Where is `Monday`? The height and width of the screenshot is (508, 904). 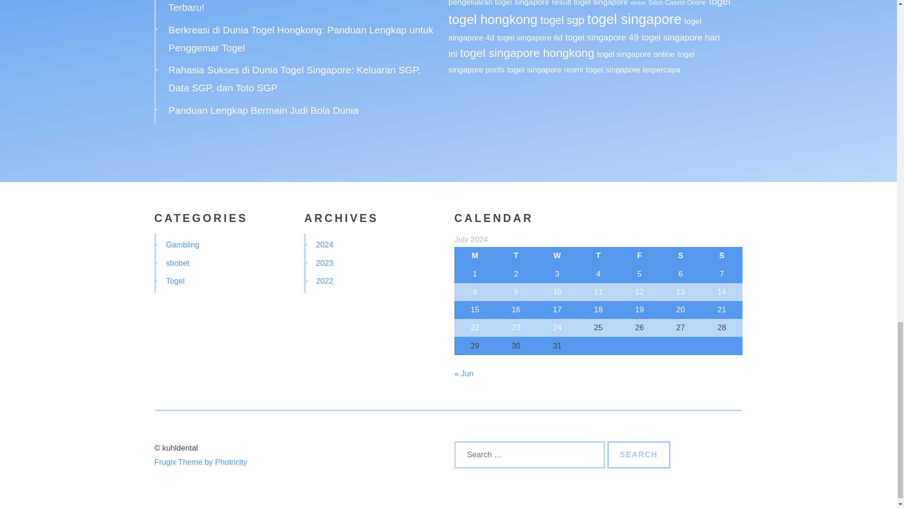
Monday is located at coordinates (475, 255).